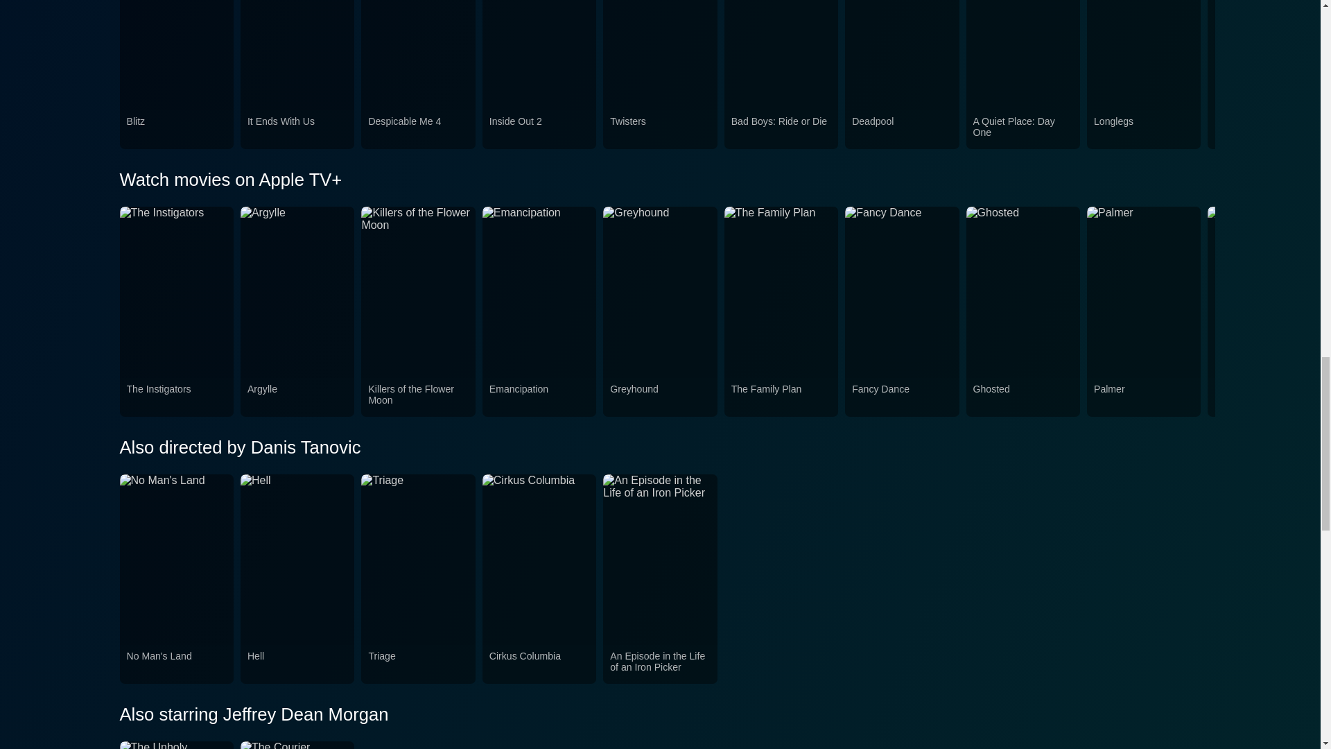 This screenshot has height=749, width=1331. What do you see at coordinates (297, 130) in the screenshot?
I see `It Ends With Us` at bounding box center [297, 130].